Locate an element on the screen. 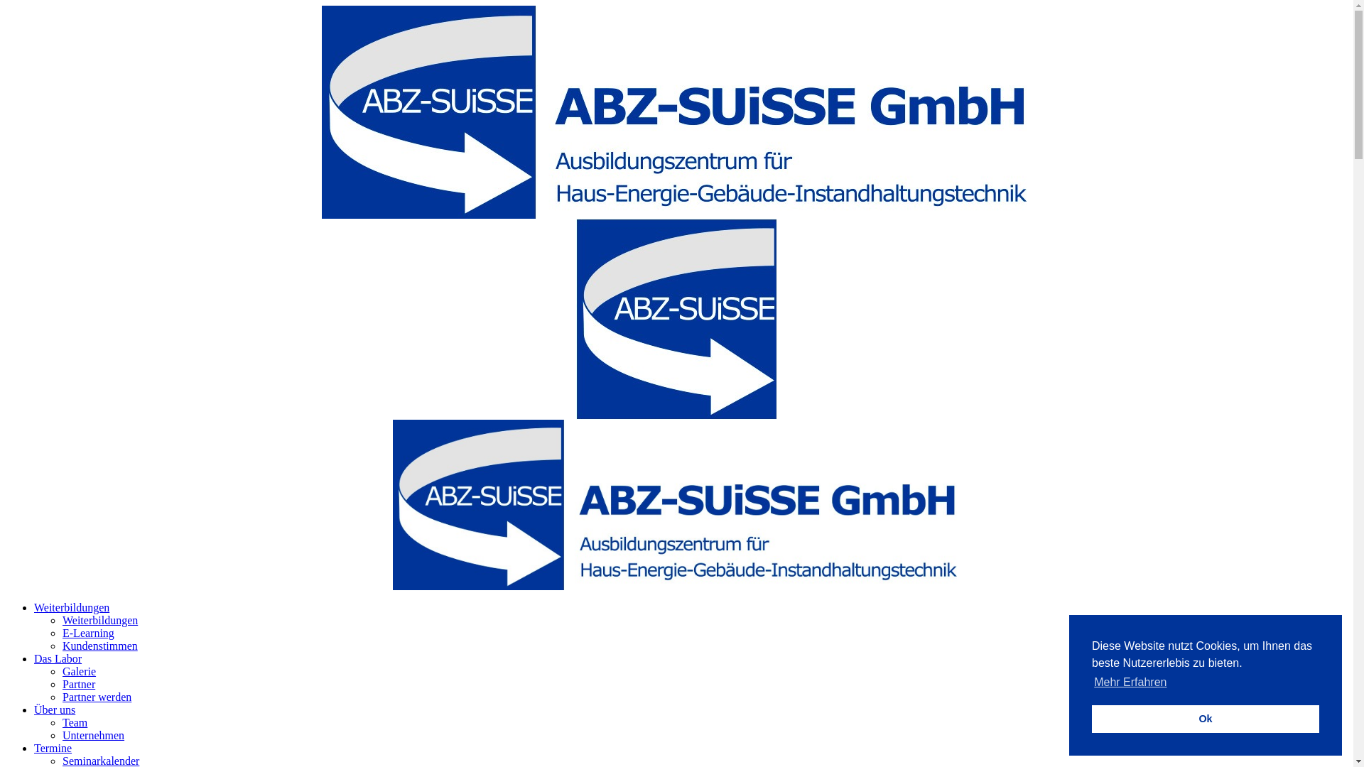  Galerie is located at coordinates (80, 672).